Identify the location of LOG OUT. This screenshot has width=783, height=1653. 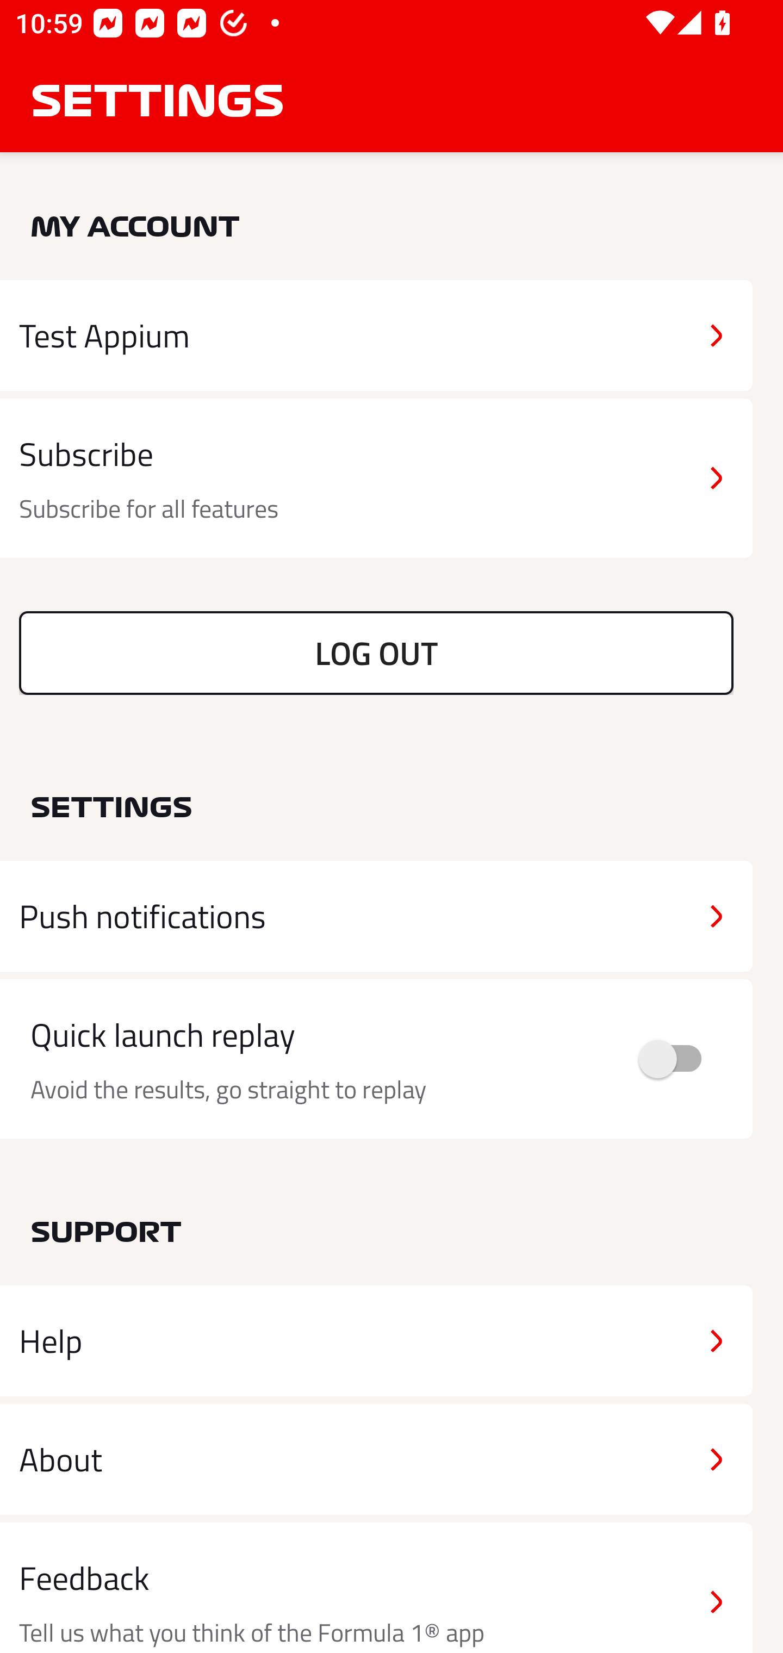
(376, 652).